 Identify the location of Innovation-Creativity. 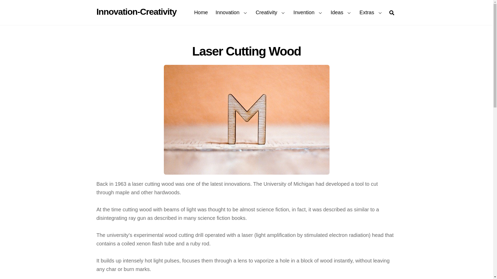
(136, 11).